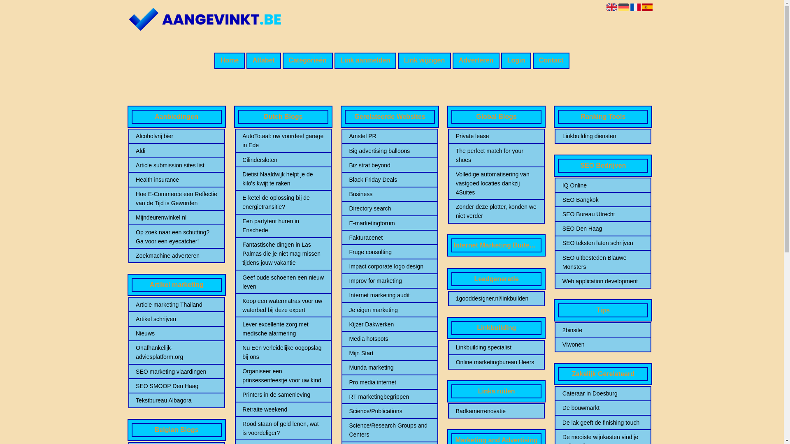 This screenshot has width=790, height=444. What do you see at coordinates (390, 430) in the screenshot?
I see `Science/Research Groups and Centers` at bounding box center [390, 430].